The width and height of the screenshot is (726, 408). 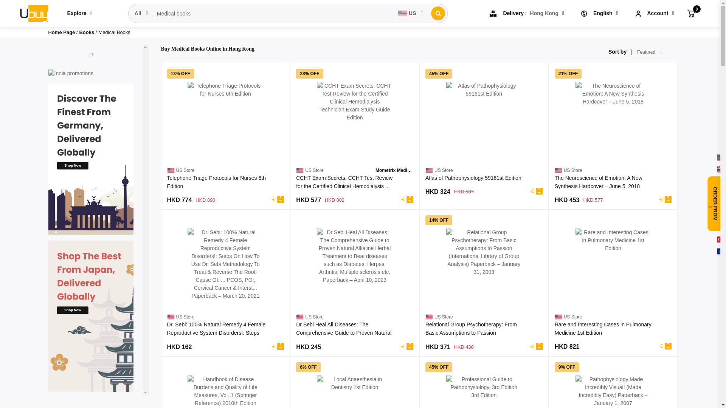 What do you see at coordinates (690, 13) in the screenshot?
I see `0` at bounding box center [690, 13].